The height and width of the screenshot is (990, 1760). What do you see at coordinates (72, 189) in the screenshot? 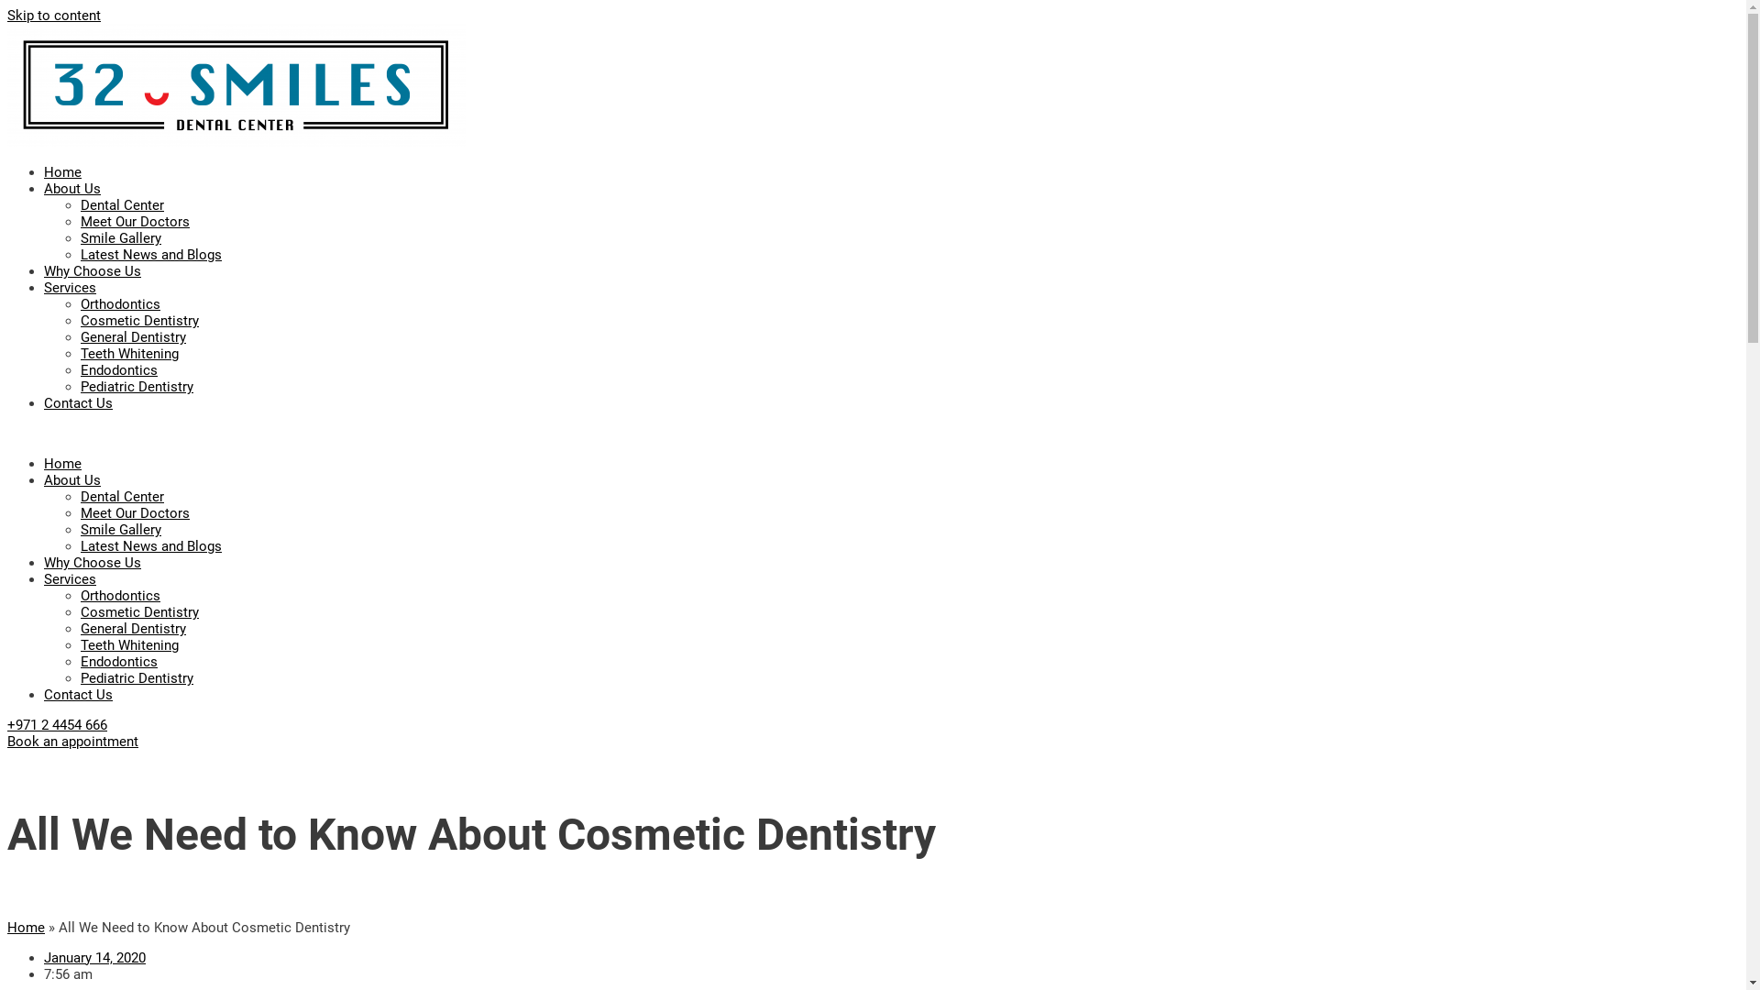
I see `About Us` at bounding box center [72, 189].